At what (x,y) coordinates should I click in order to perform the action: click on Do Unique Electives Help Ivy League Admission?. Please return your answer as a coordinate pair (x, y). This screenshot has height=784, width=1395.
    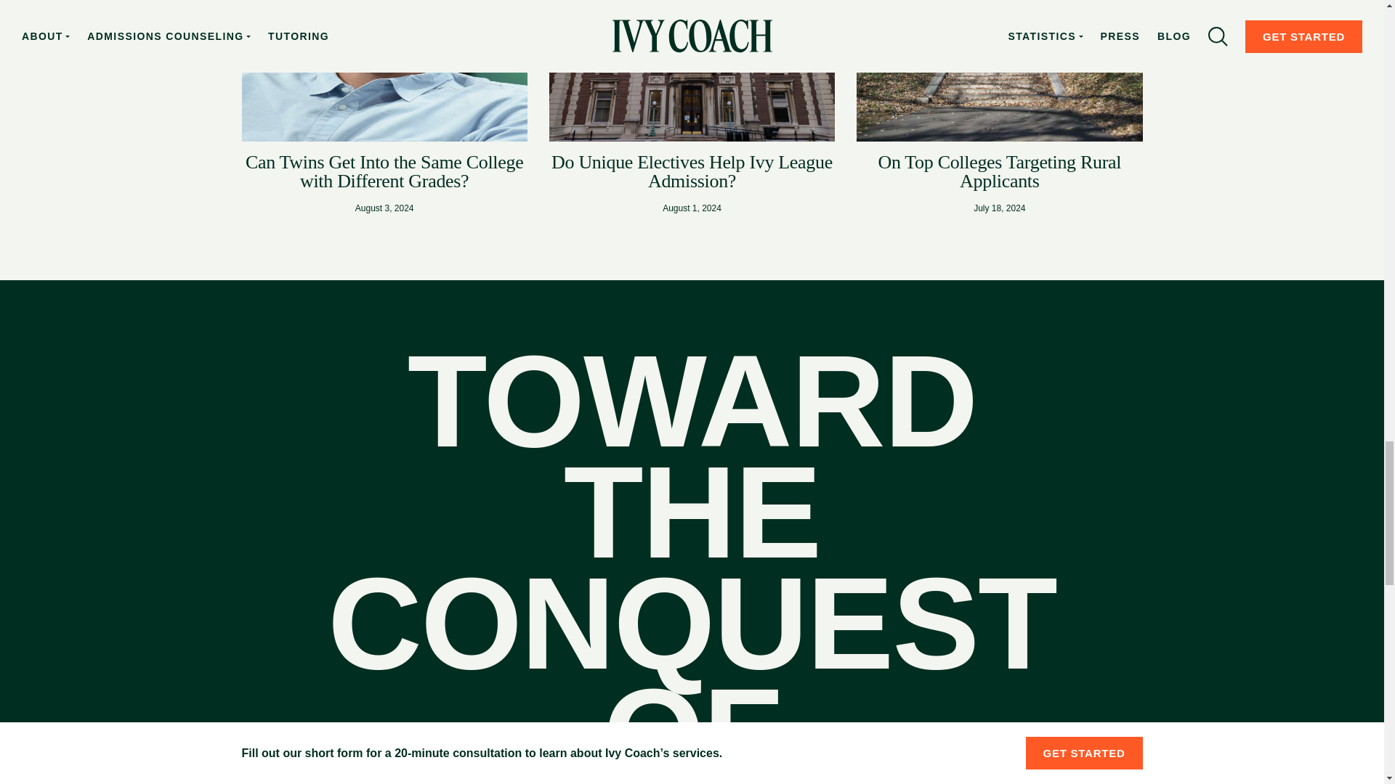
    Looking at the image, I should click on (692, 171).